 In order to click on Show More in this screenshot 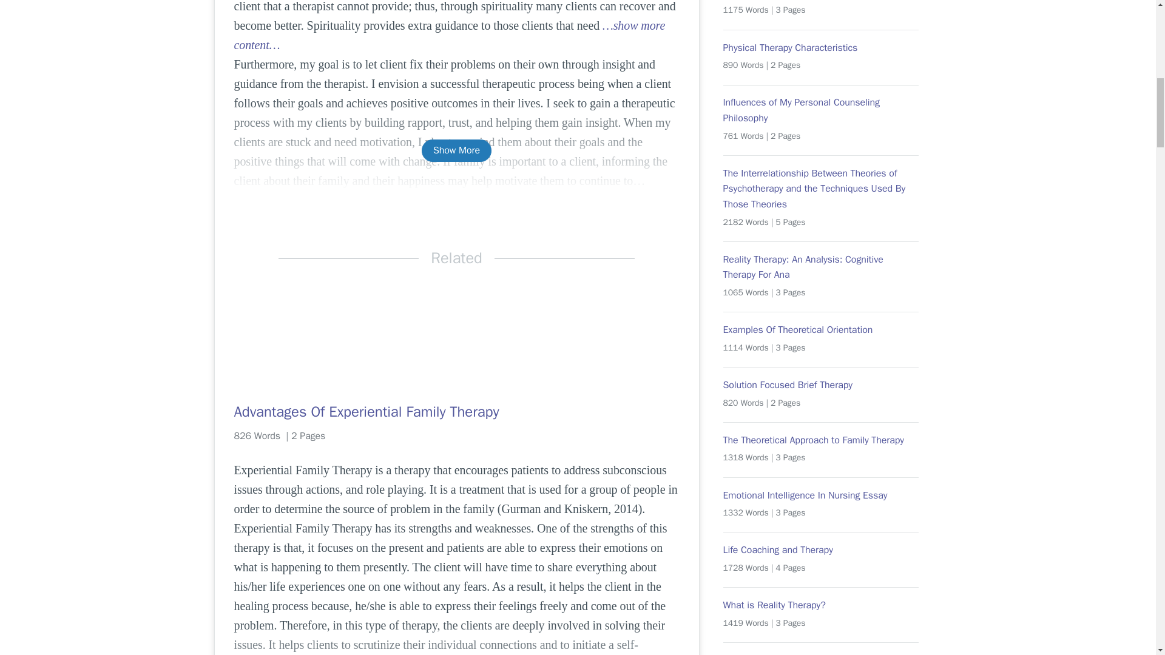, I will do `click(456, 150)`.